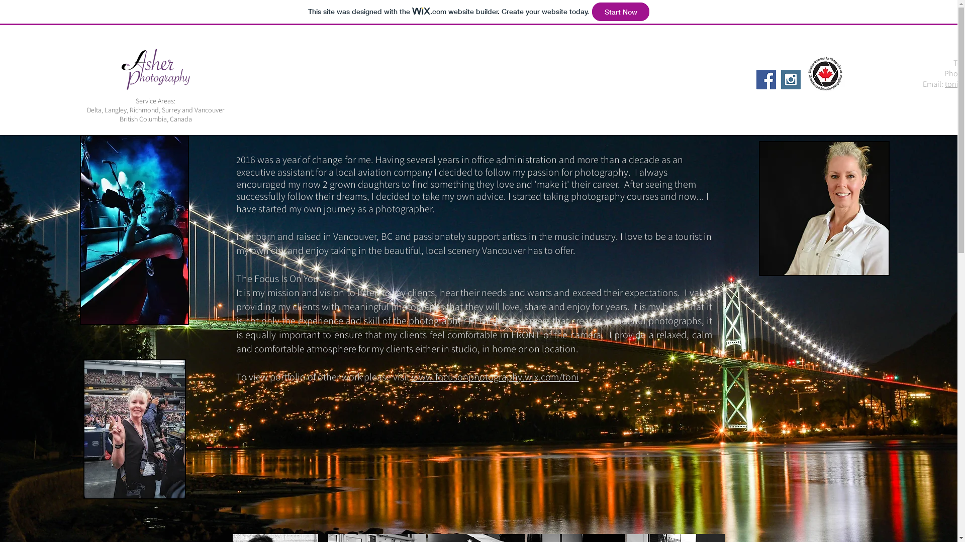 This screenshot has height=542, width=965. What do you see at coordinates (495, 377) in the screenshot?
I see `www.focusonphotography.wix.com/toni` at bounding box center [495, 377].